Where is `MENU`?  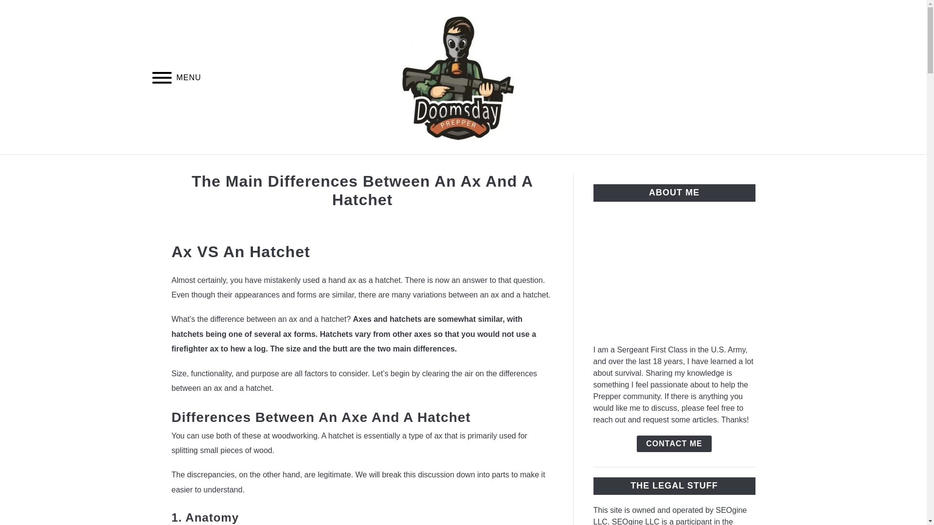
MENU is located at coordinates (162, 79).